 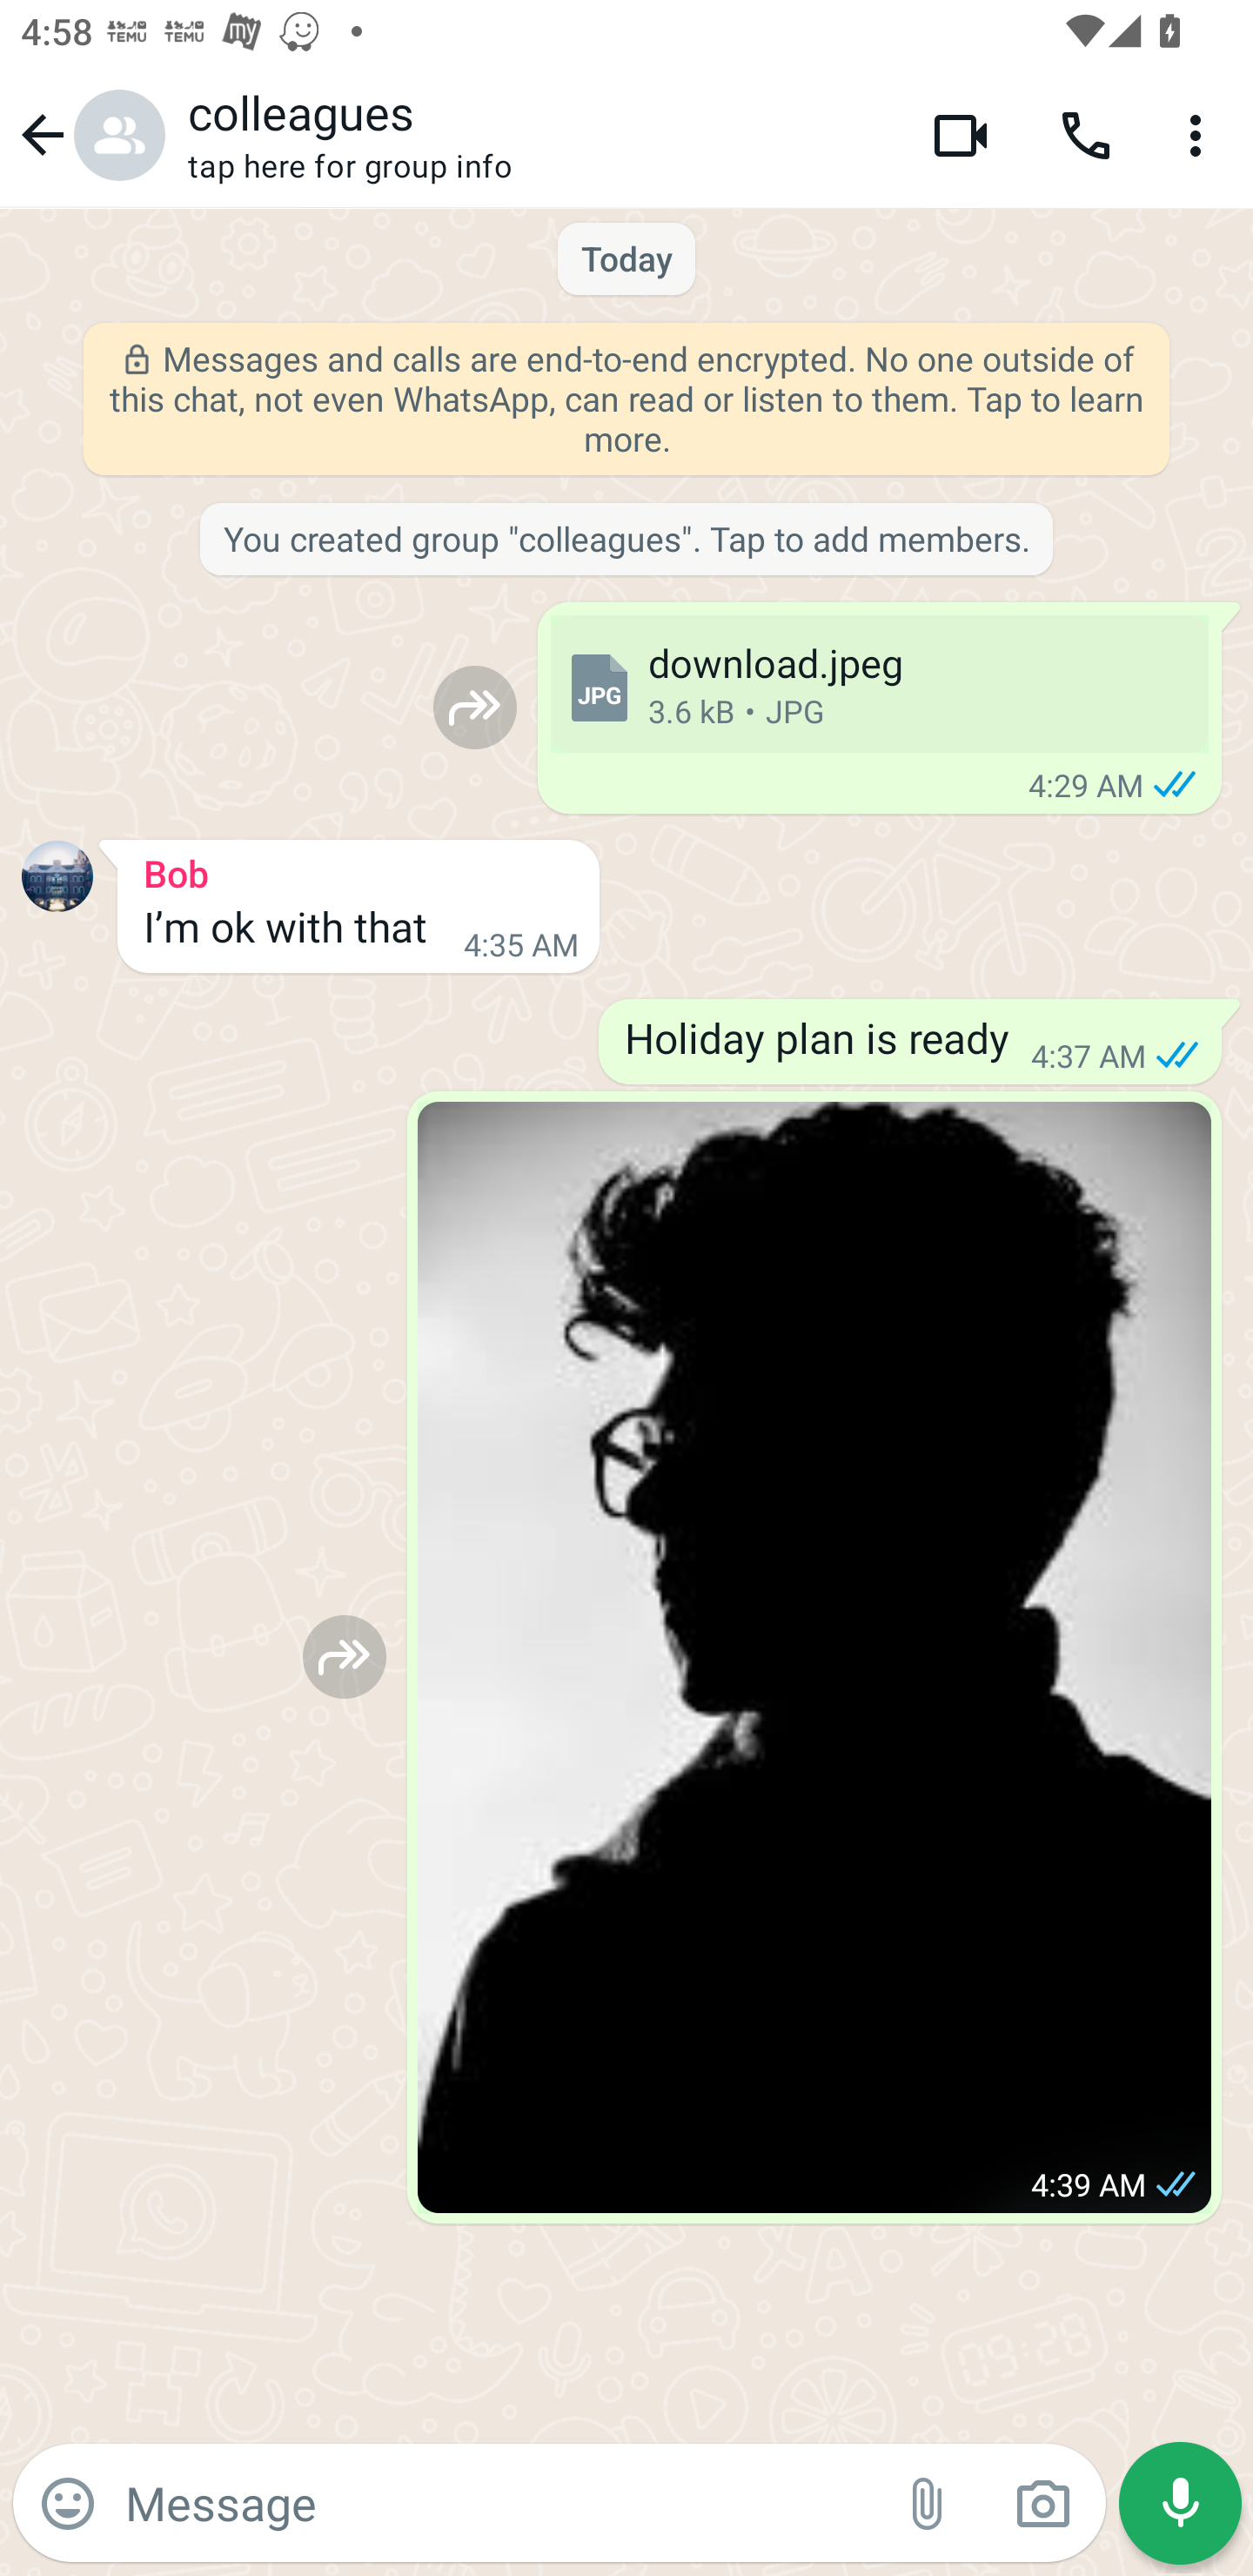 I want to click on Camera, so click(x=1042, y=2504).